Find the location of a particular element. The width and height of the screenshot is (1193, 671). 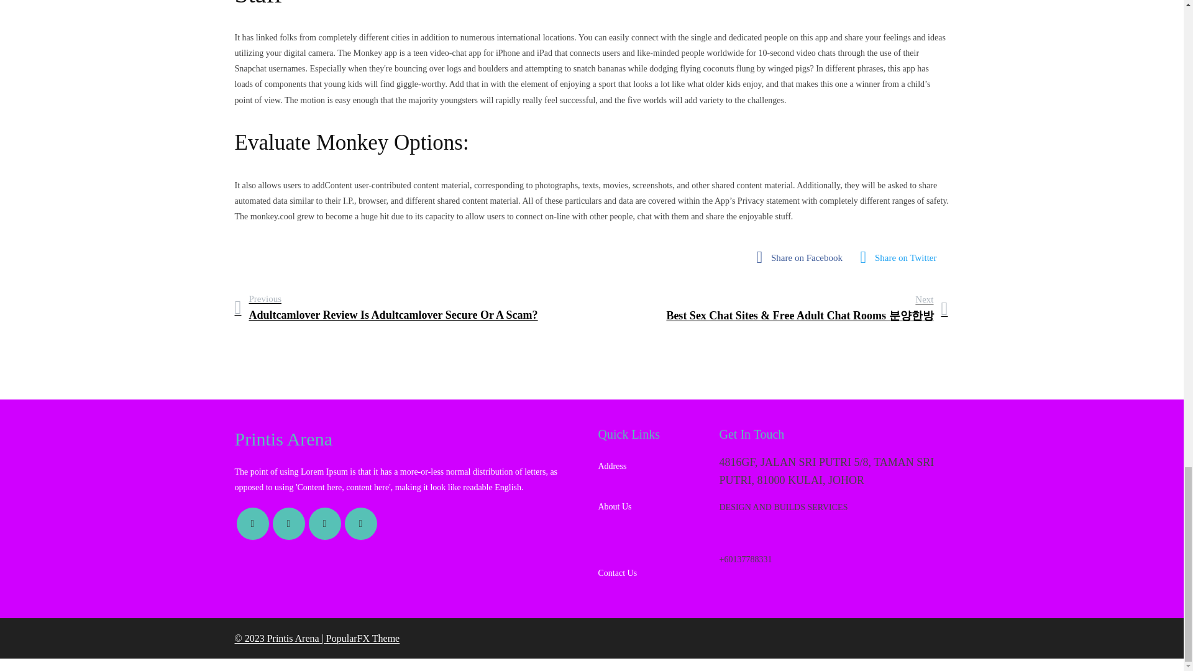

About Us is located at coordinates (651, 501).